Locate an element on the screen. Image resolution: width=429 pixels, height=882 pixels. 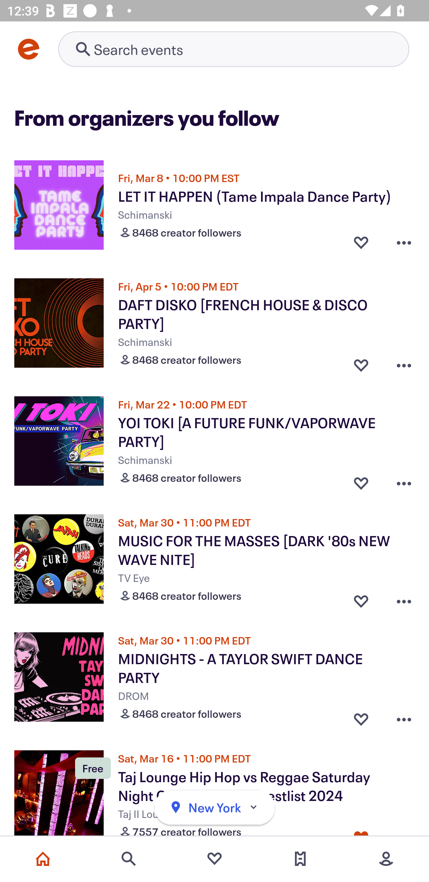
Favorite button is located at coordinates (361, 599).